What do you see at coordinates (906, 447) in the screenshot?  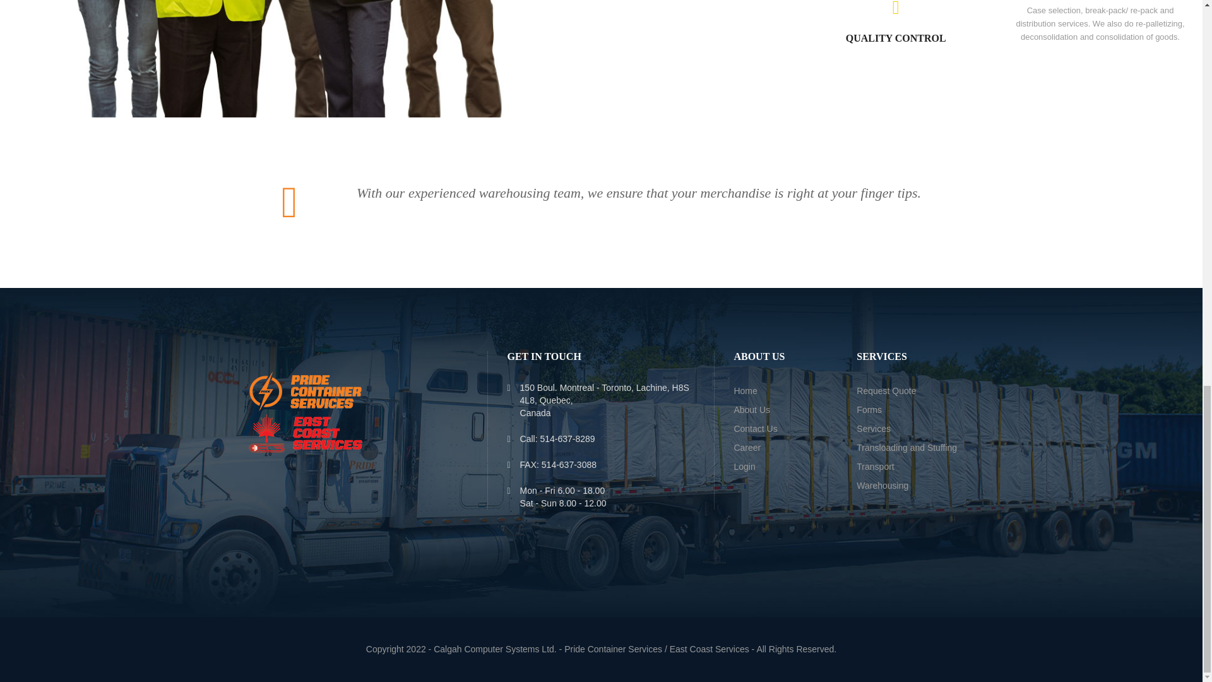 I see `Transloading and Stuffing` at bounding box center [906, 447].